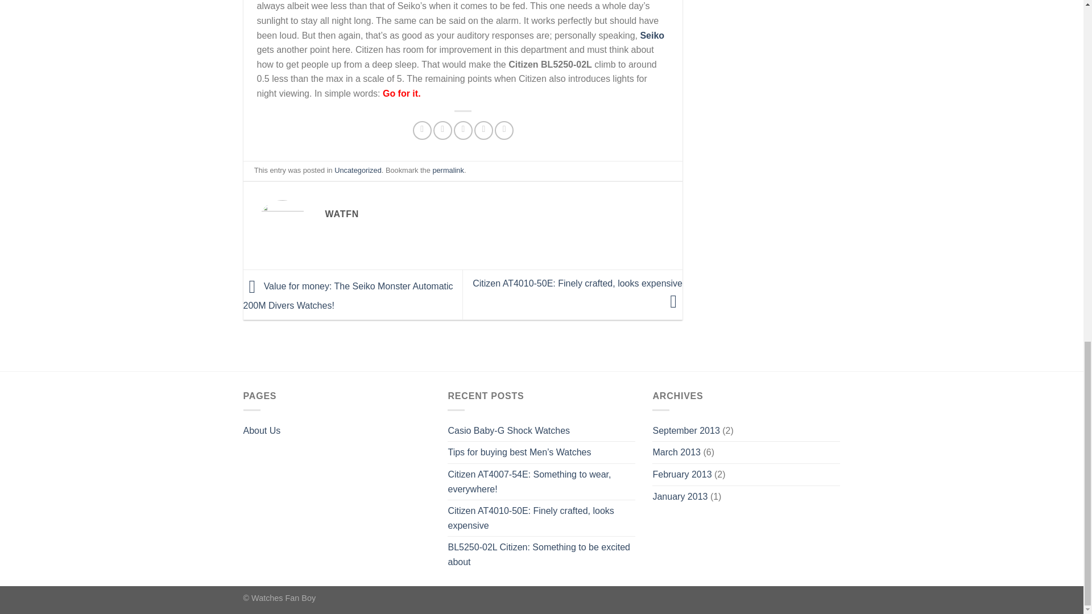  I want to click on Share on LinkedIn, so click(504, 130).